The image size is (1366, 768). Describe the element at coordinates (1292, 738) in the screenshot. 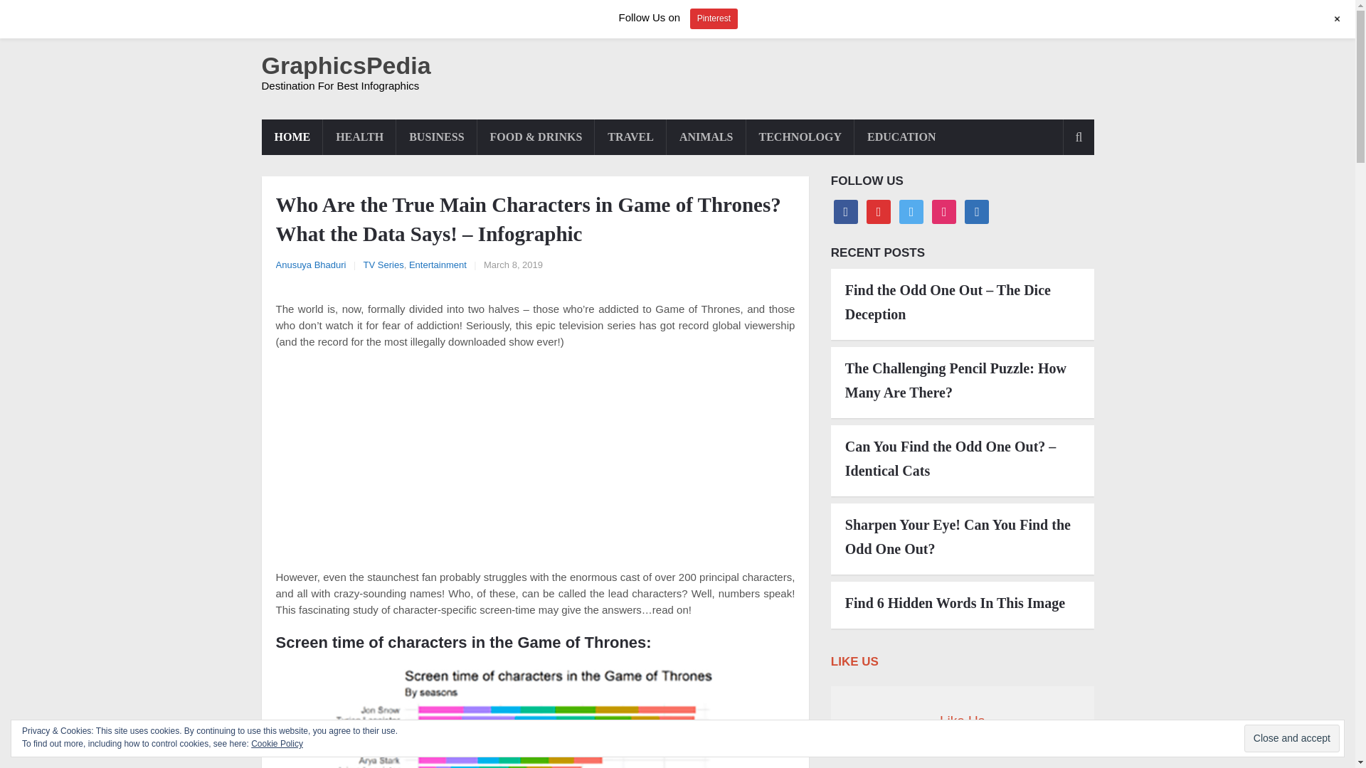

I see `Close and accept` at that location.